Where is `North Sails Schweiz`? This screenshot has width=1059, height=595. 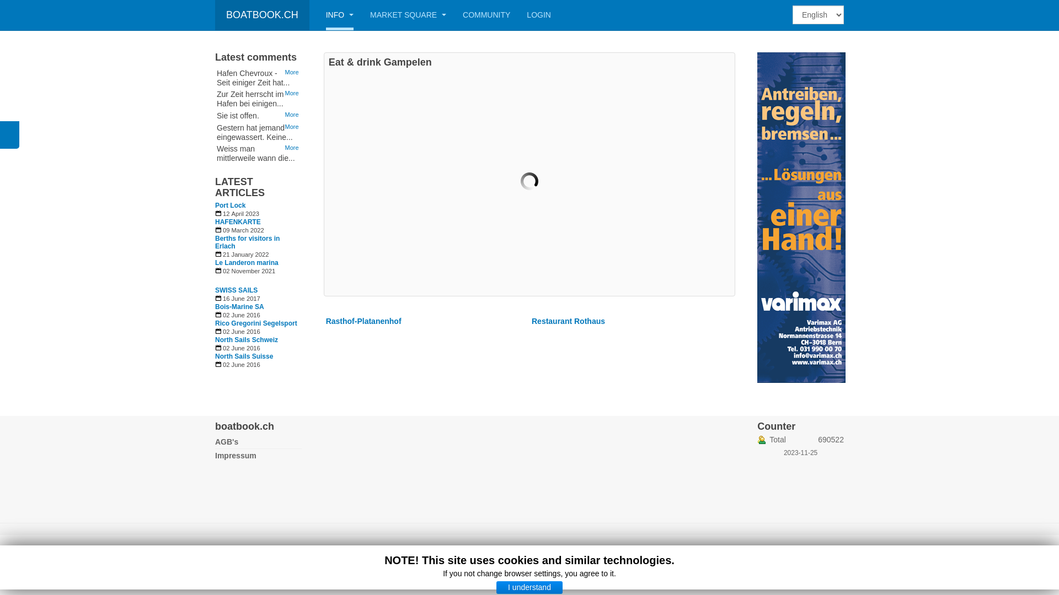
North Sails Schweiz is located at coordinates (258, 339).